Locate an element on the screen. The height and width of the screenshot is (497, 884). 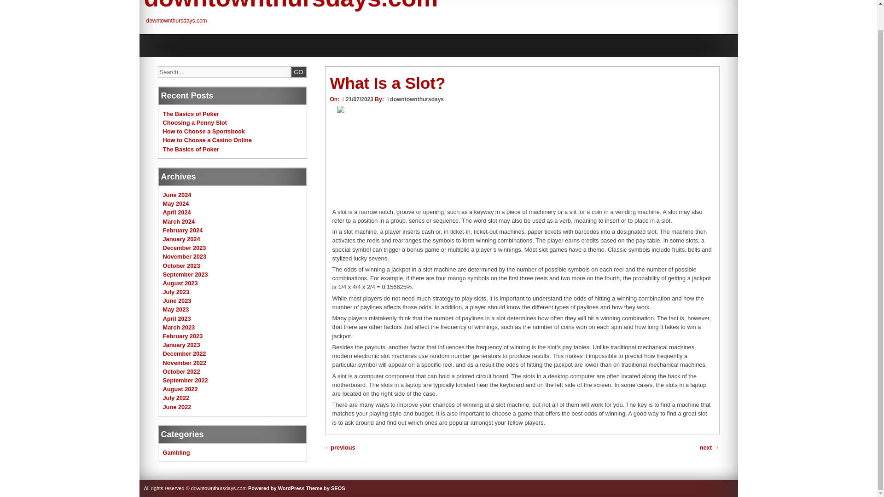
GO is located at coordinates (298, 71).